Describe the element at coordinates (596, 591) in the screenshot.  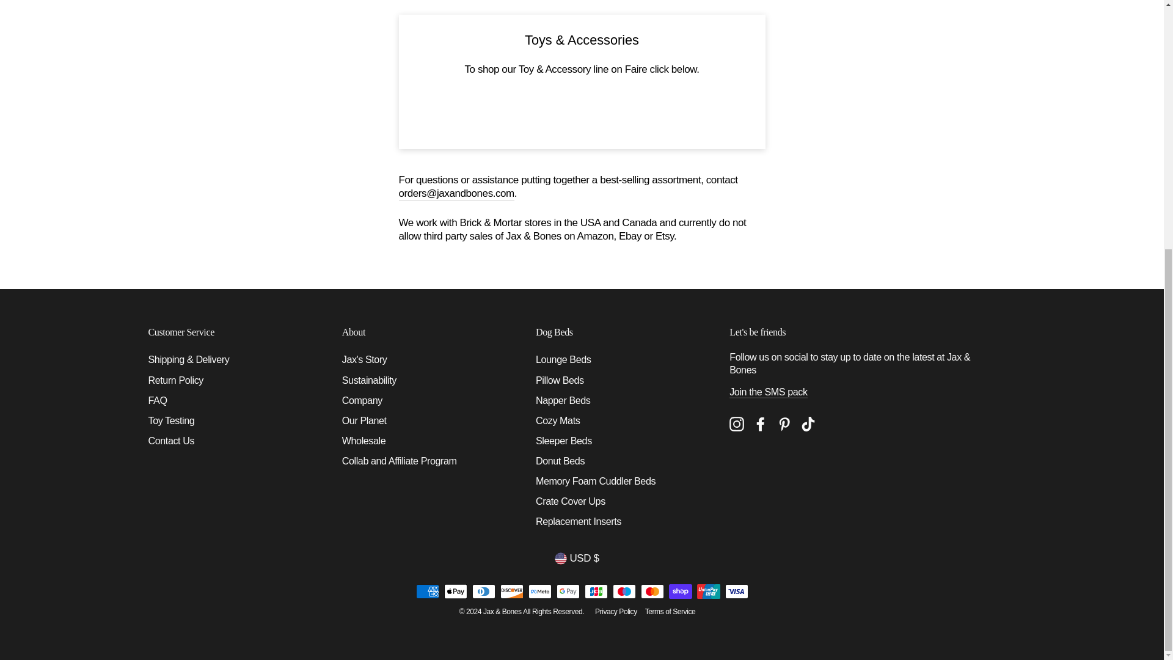
I see `JCB` at that location.